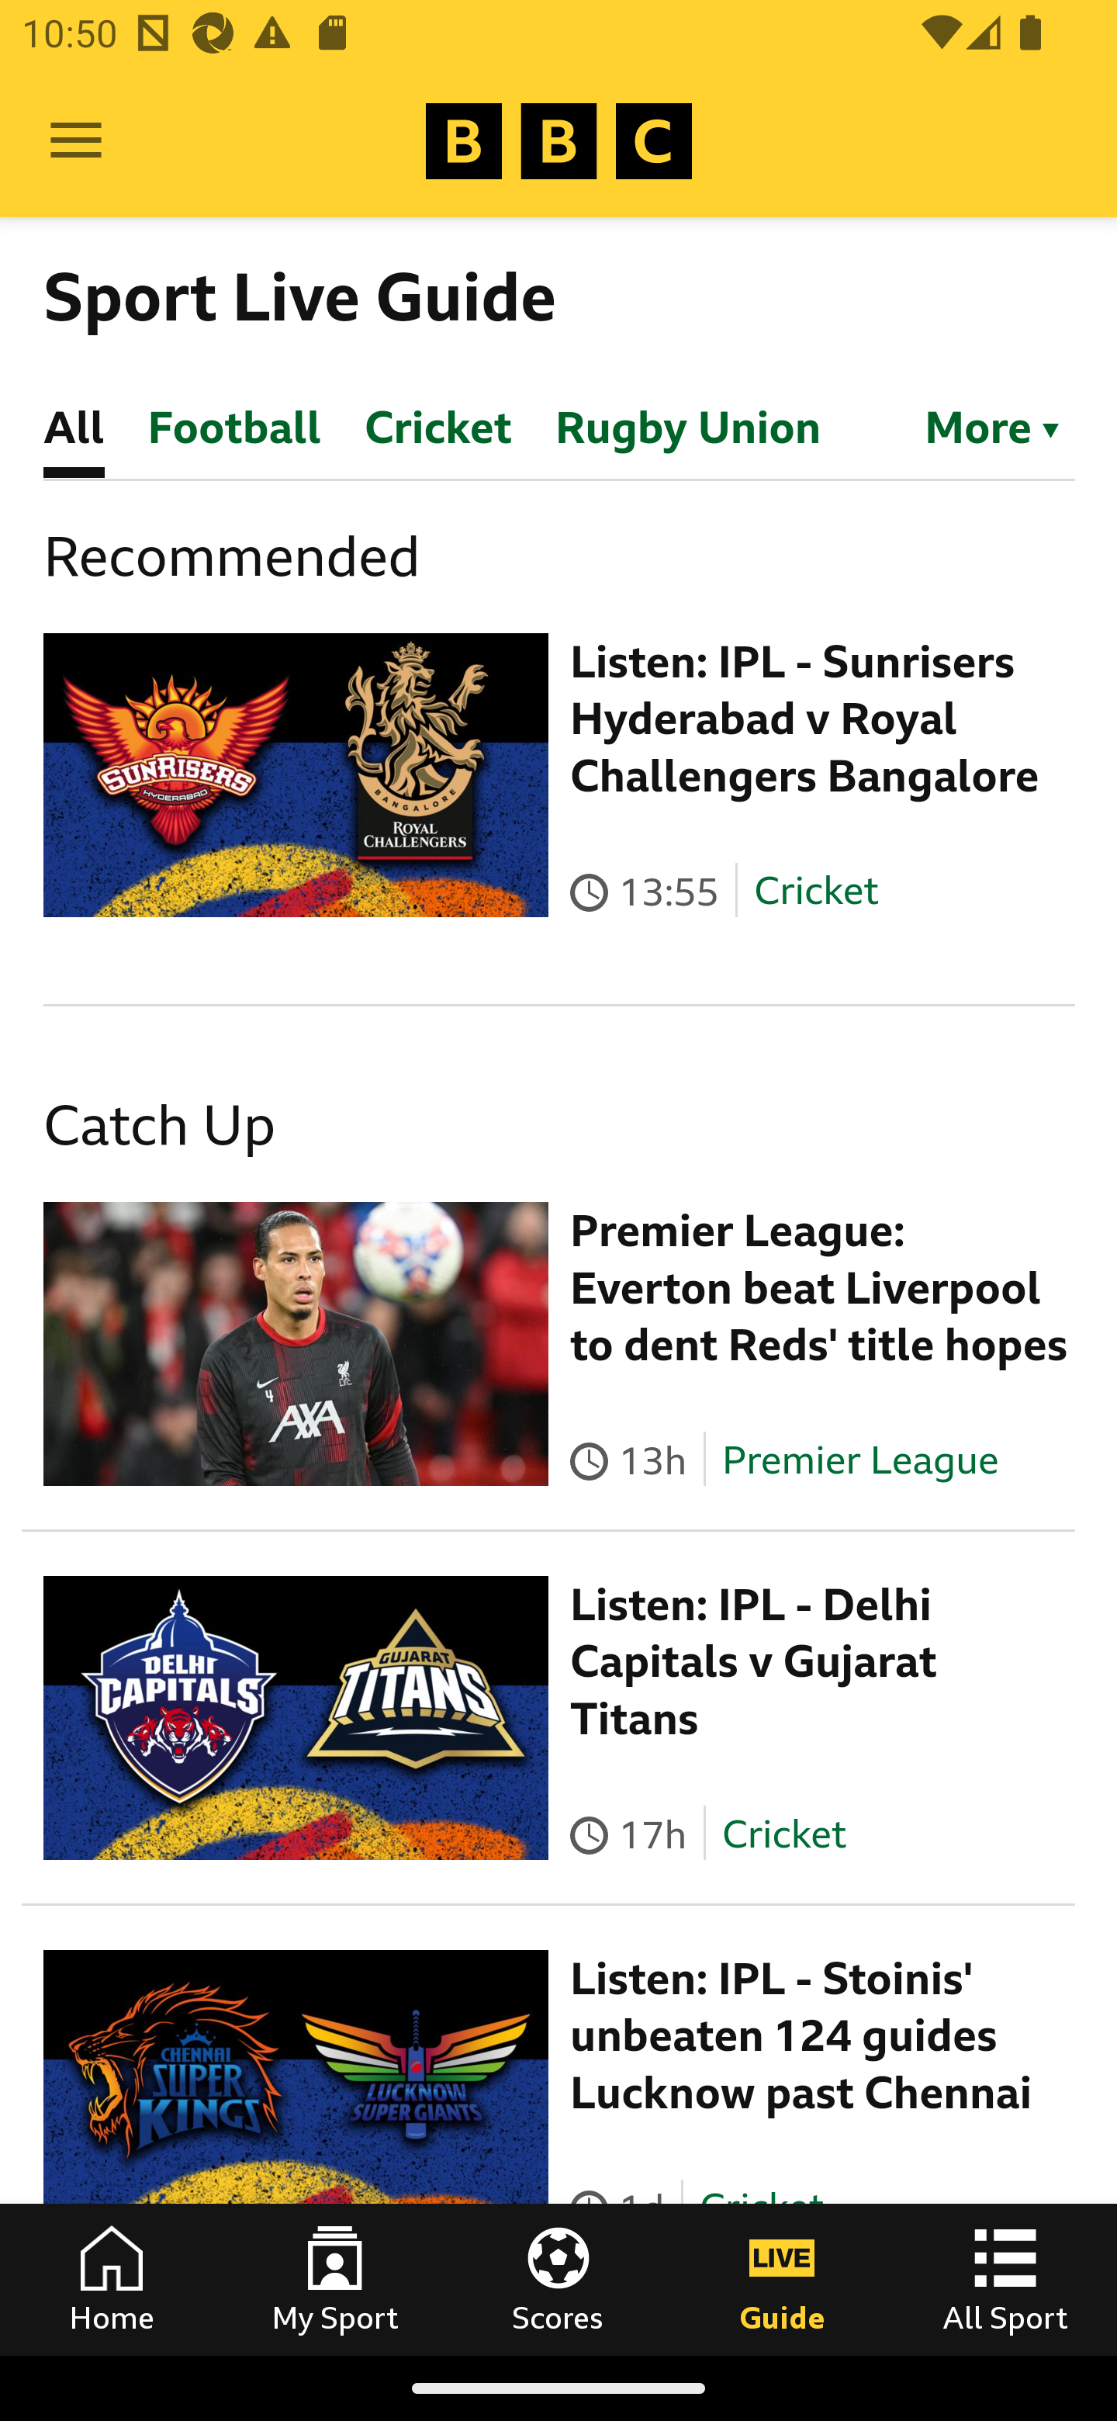  What do you see at coordinates (558, 2279) in the screenshot?
I see `Scores` at bounding box center [558, 2279].